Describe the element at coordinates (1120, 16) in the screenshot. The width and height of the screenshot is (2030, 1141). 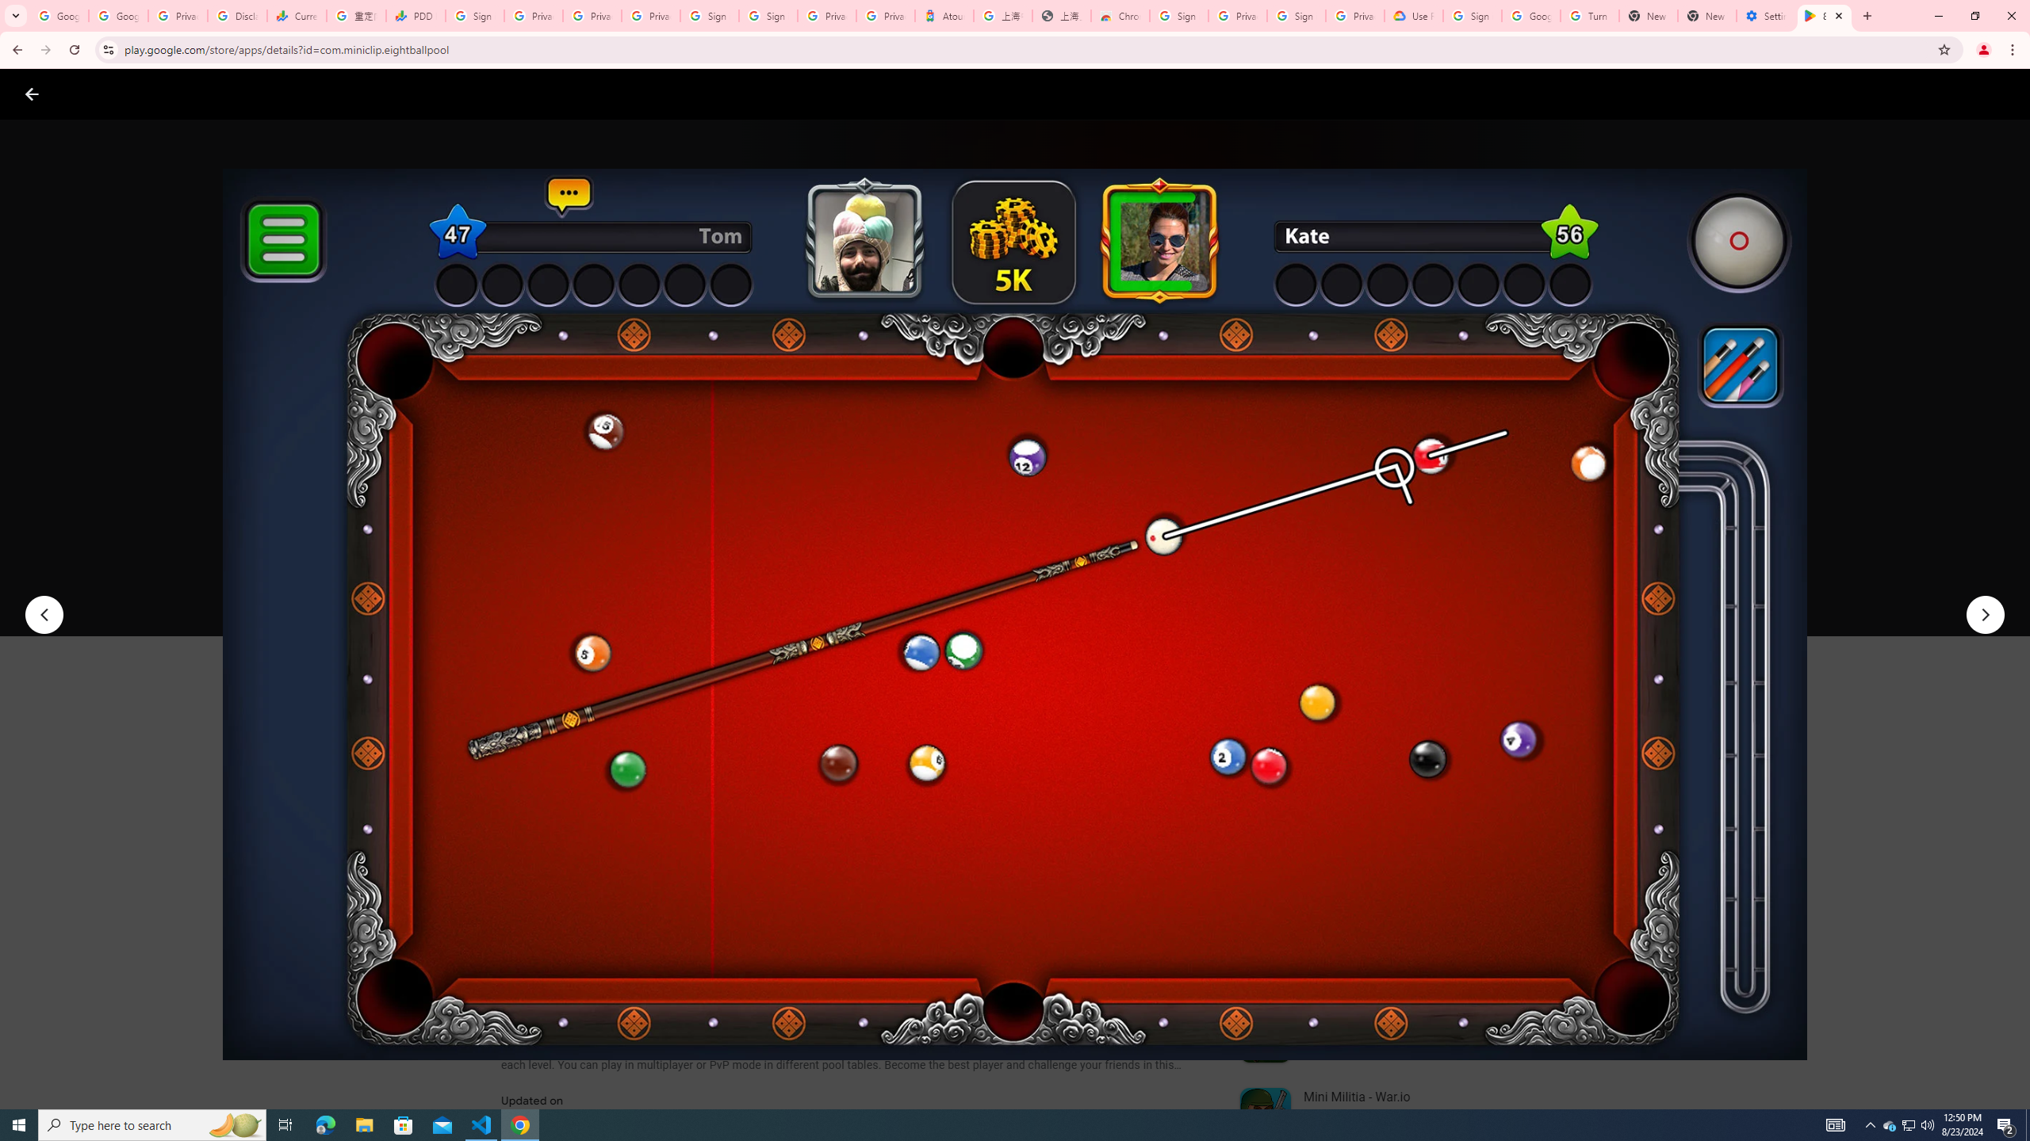
I see `Chrome Web Store - Color themes by Chrome` at that location.